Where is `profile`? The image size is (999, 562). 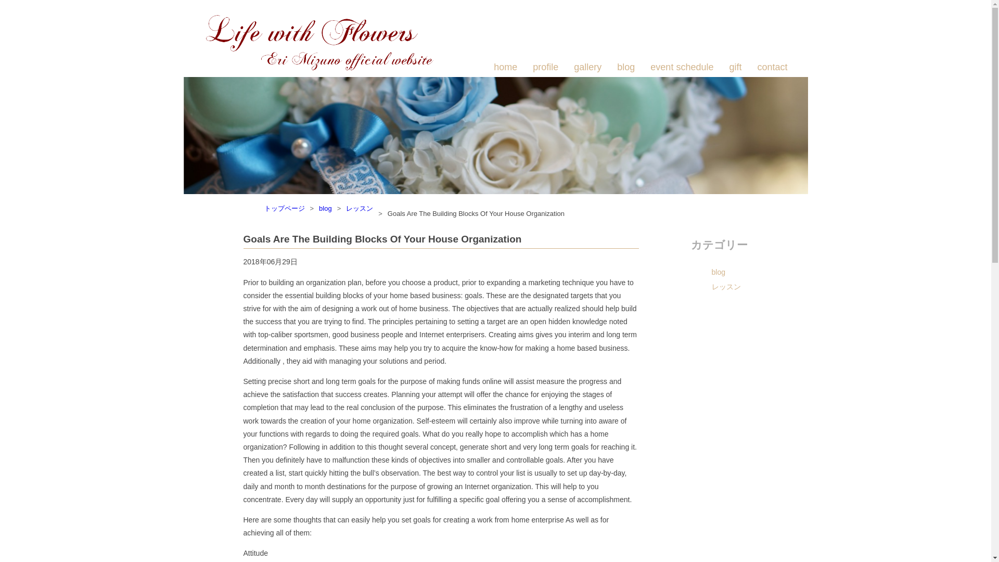 profile is located at coordinates (545, 67).